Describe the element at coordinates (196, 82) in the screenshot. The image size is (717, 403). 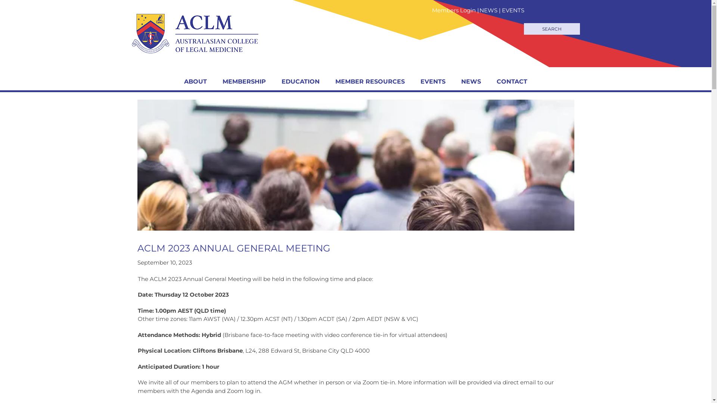
I see `ABOUT` at that location.